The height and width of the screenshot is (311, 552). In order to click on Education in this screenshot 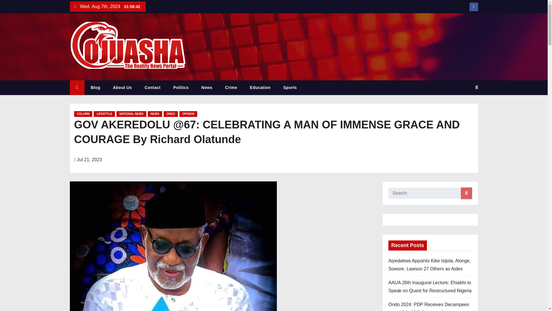, I will do `click(260, 88)`.